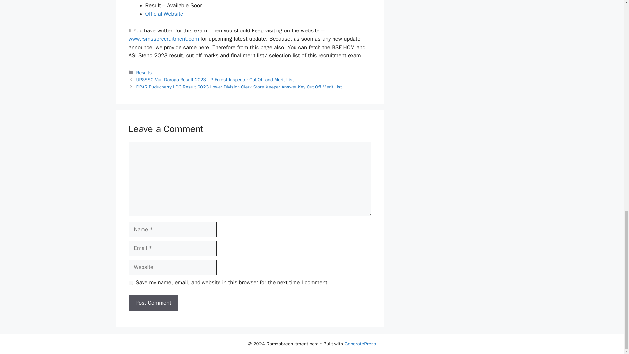 The image size is (629, 354). Describe the element at coordinates (163, 39) in the screenshot. I see `www.rsmssbrecruitment.com` at that location.